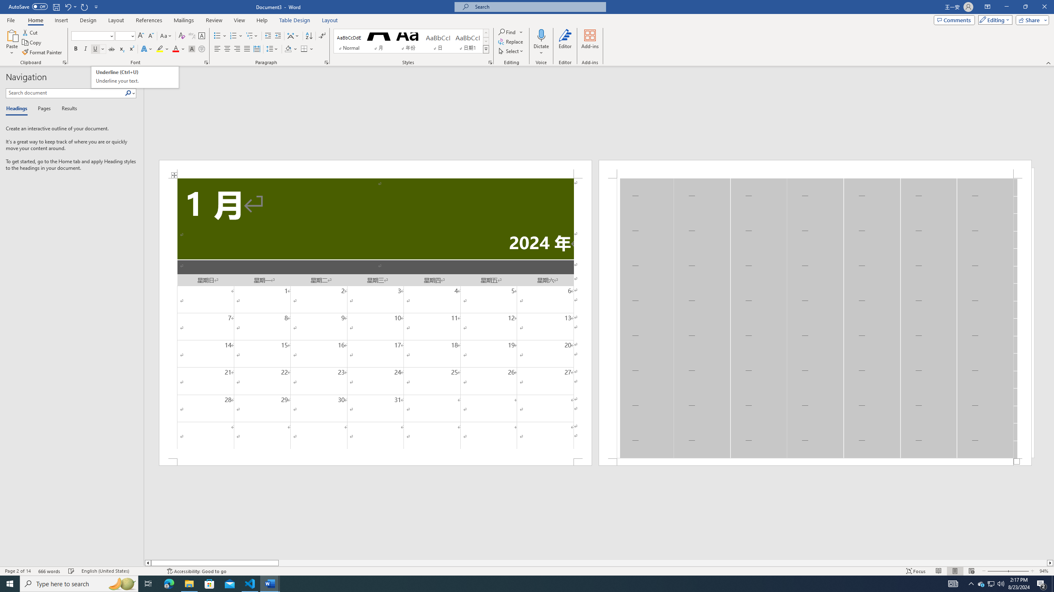  Describe the element at coordinates (151, 36) in the screenshot. I see `Shrink Font` at that location.